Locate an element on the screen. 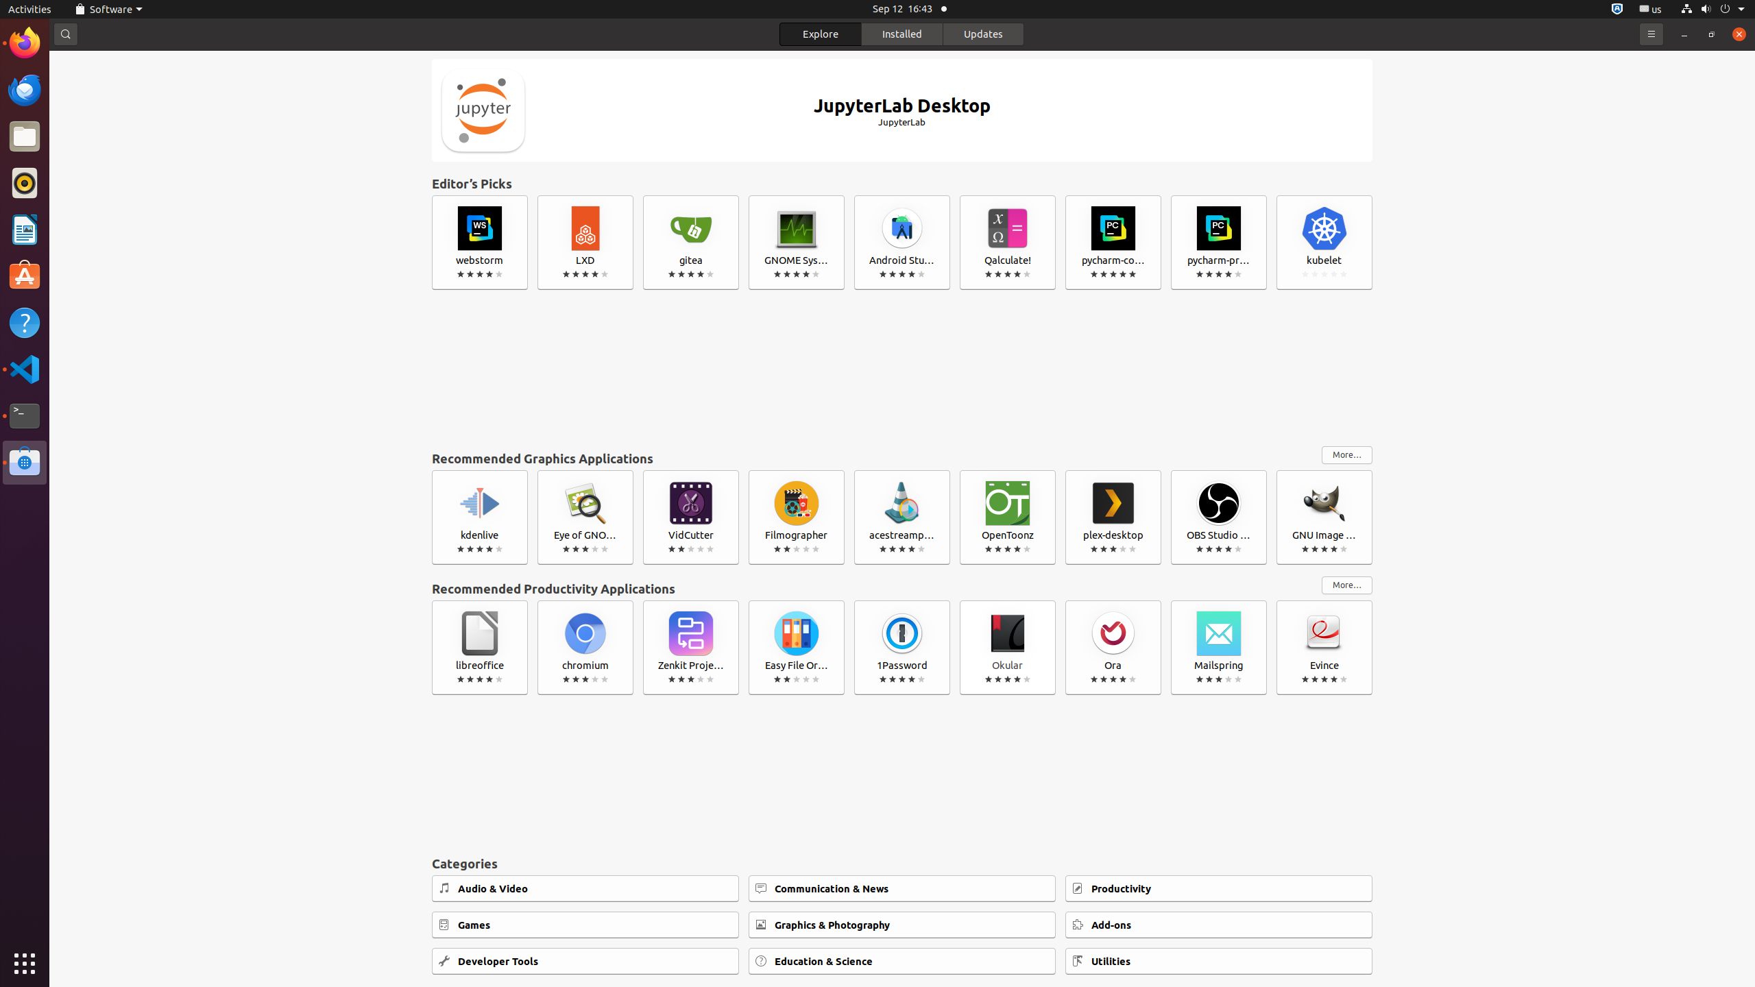  Editor’s Picks is located at coordinates (902, 184).